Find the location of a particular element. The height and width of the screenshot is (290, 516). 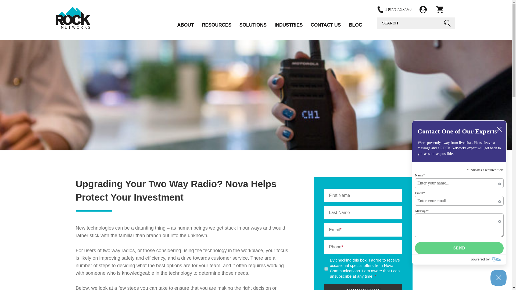

Subscribe is located at coordinates (363, 287).